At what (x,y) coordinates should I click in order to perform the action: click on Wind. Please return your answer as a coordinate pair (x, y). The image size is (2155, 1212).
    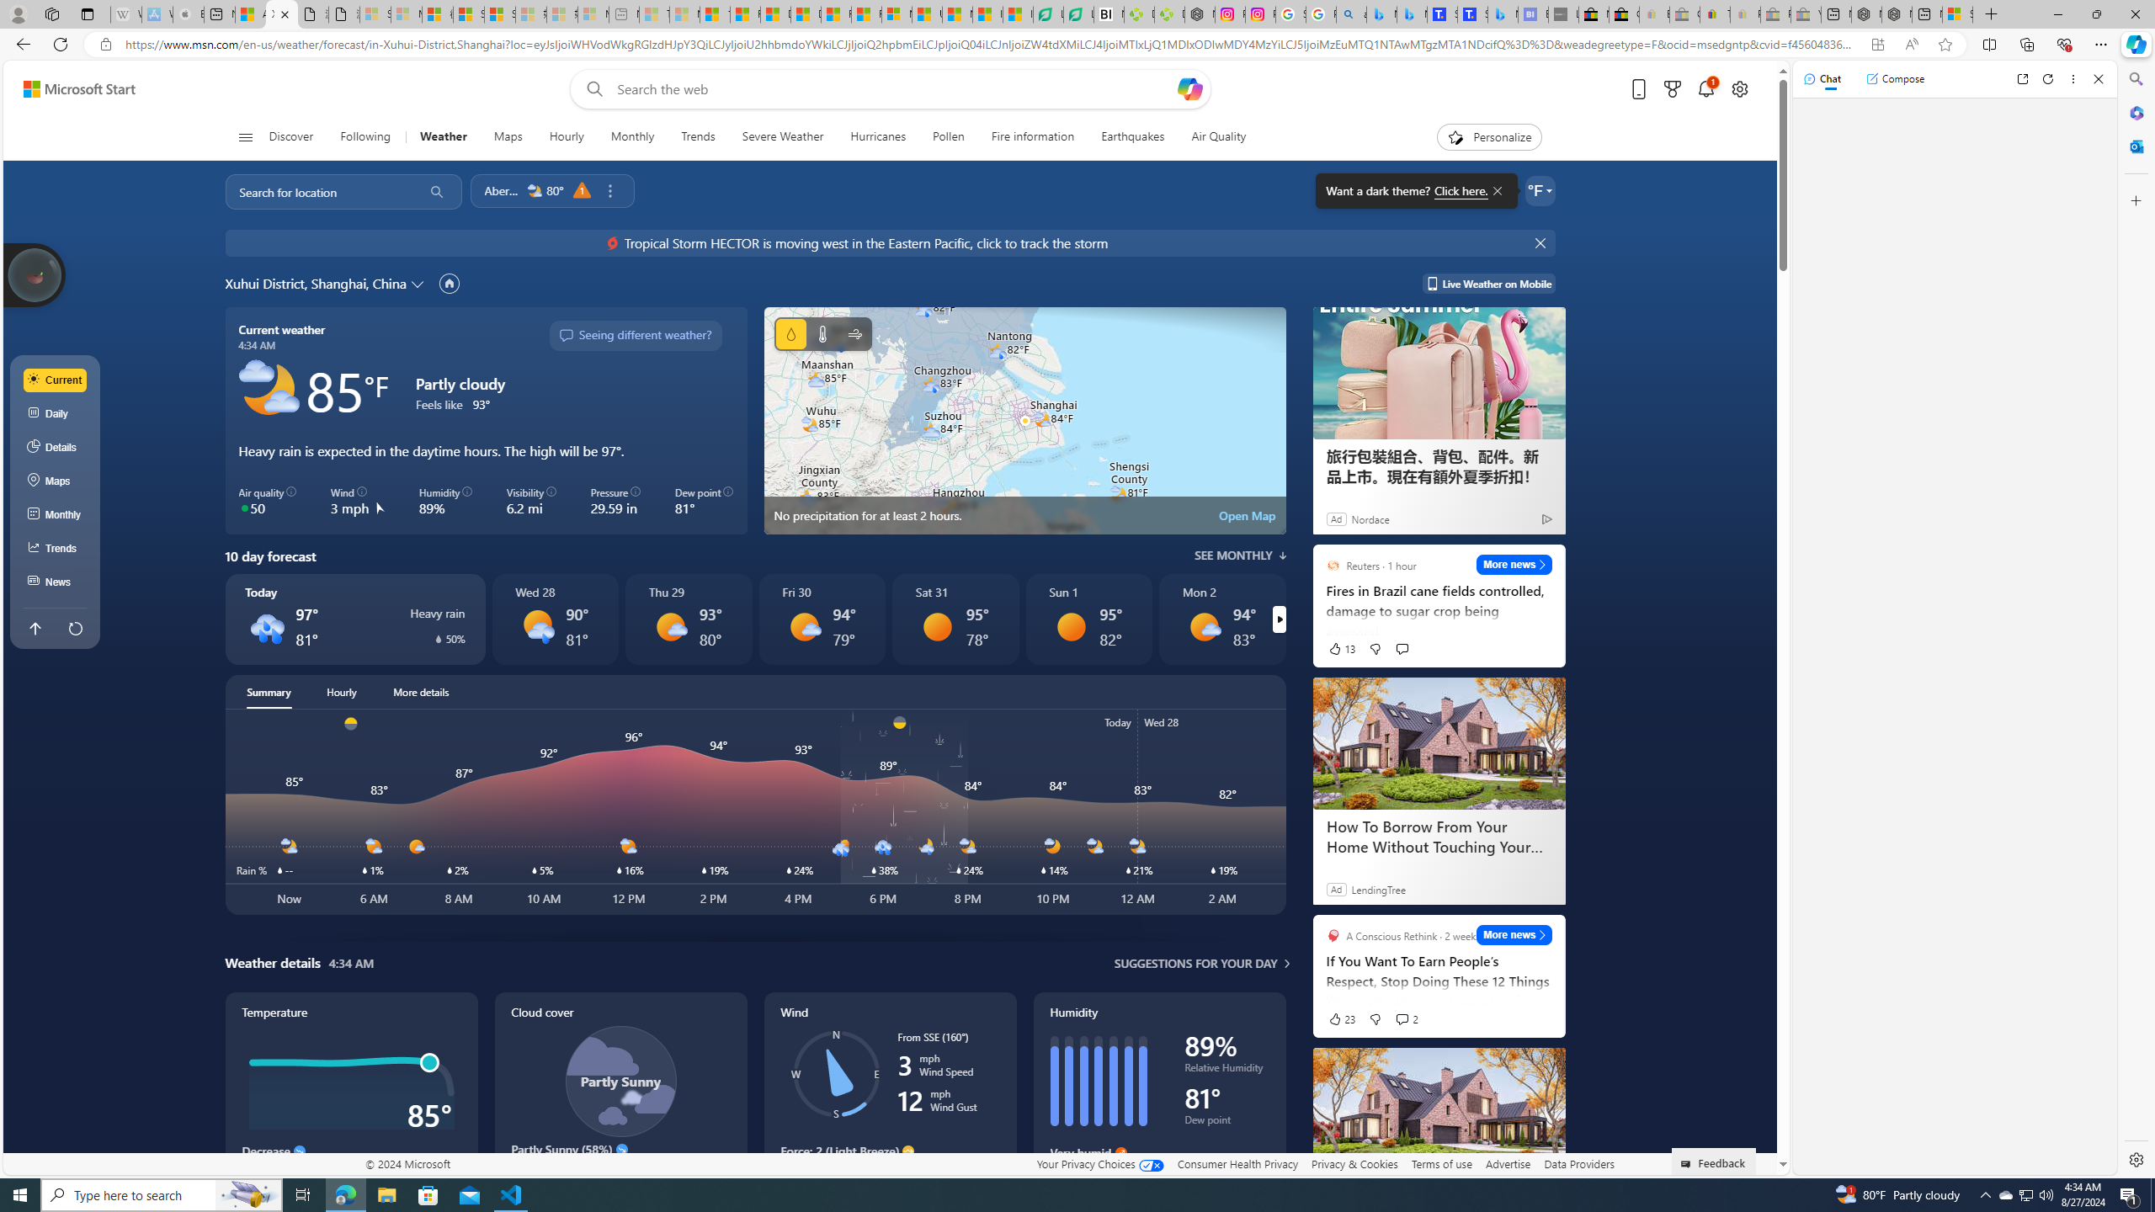
    Looking at the image, I should click on (890, 1098).